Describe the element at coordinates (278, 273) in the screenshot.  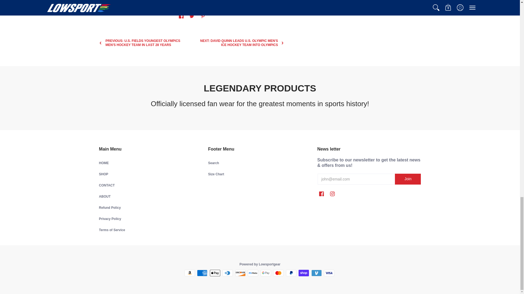
I see `Mastercard` at that location.